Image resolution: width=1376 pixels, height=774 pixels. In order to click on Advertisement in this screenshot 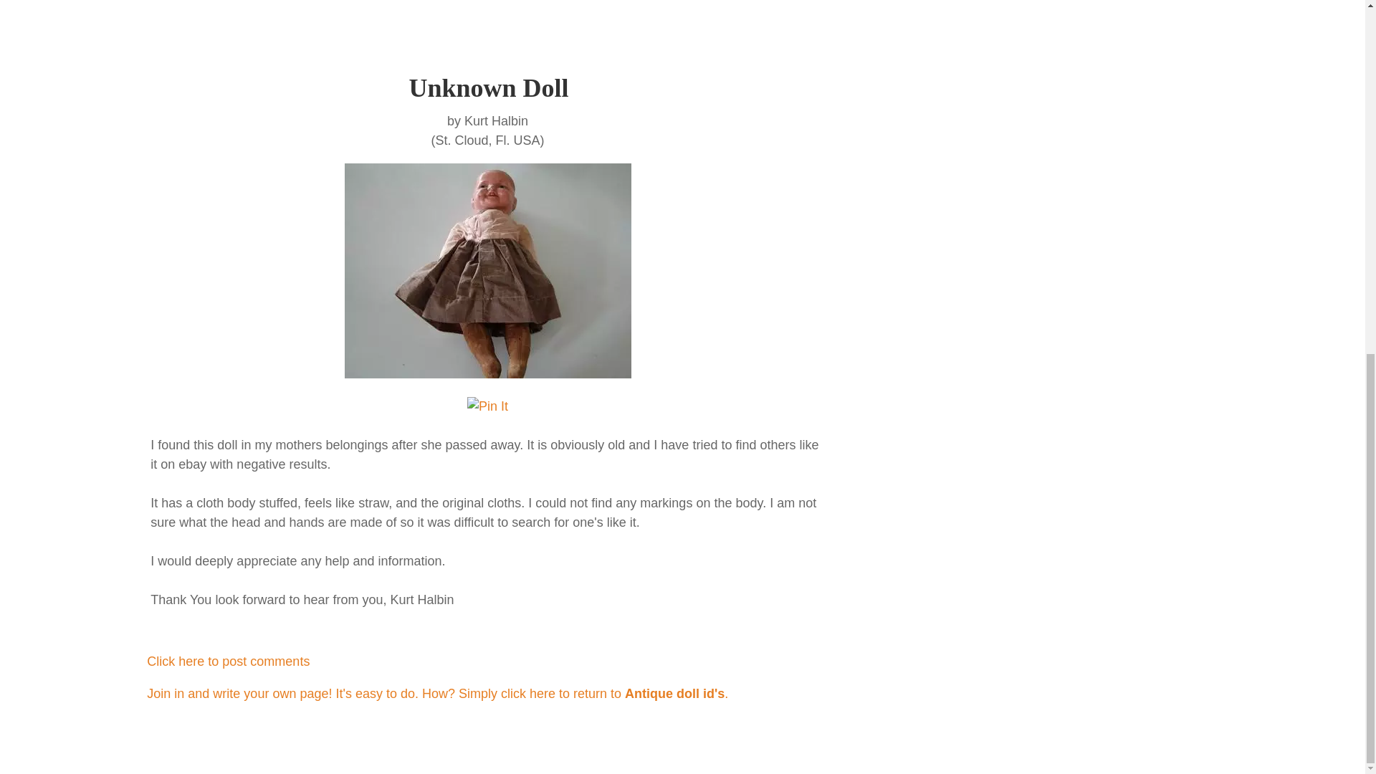, I will do `click(219, 18)`.